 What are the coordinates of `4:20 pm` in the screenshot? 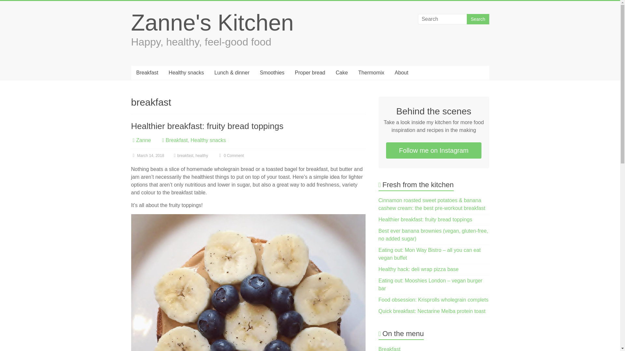 It's located at (147, 155).